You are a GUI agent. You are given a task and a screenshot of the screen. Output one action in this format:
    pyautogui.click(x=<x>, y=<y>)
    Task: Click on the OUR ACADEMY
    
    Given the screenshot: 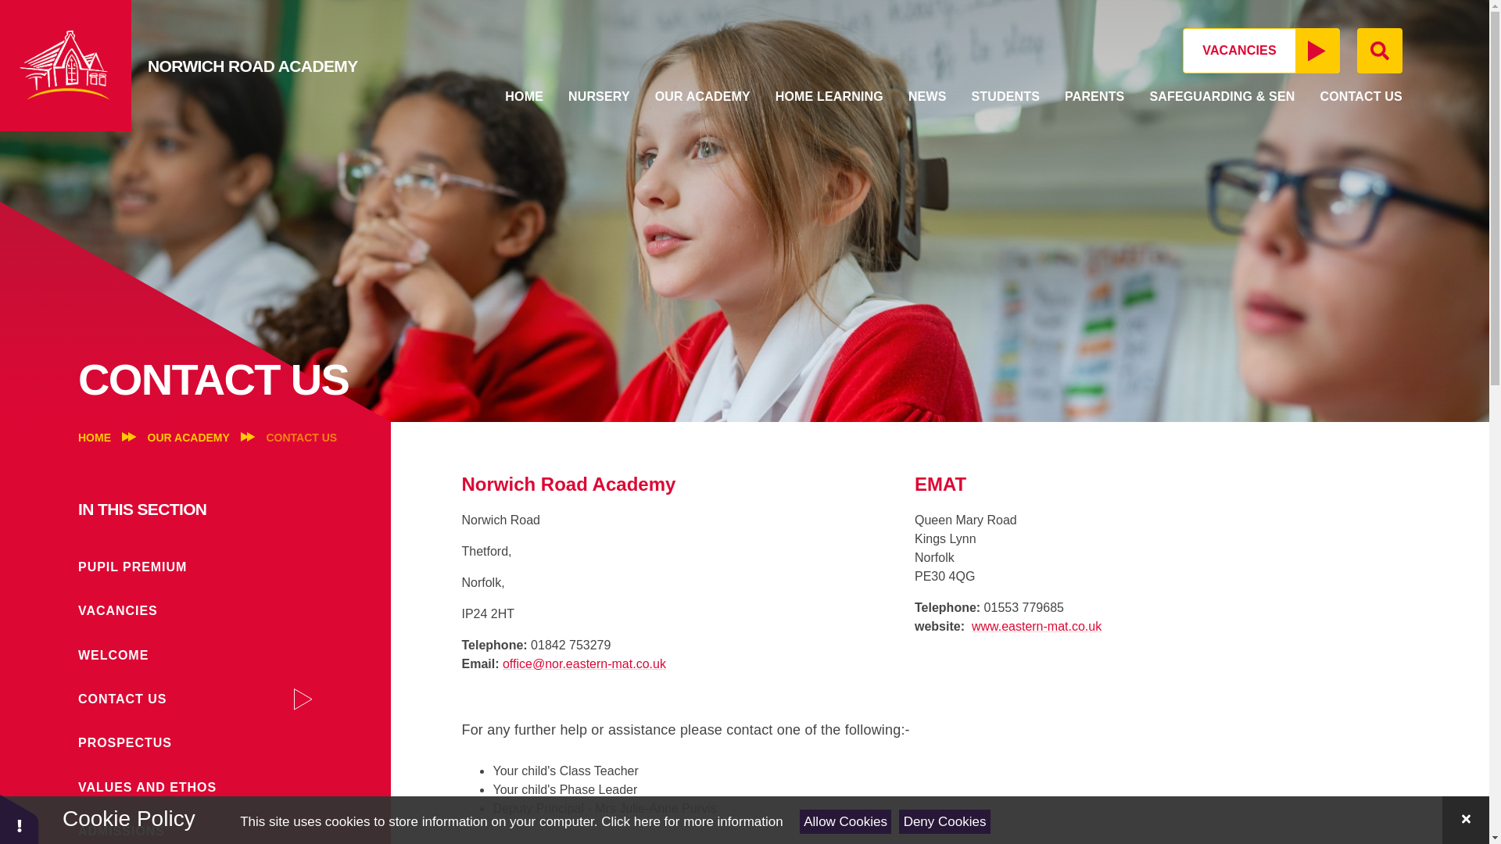 What is the action you would take?
    pyautogui.click(x=702, y=95)
    